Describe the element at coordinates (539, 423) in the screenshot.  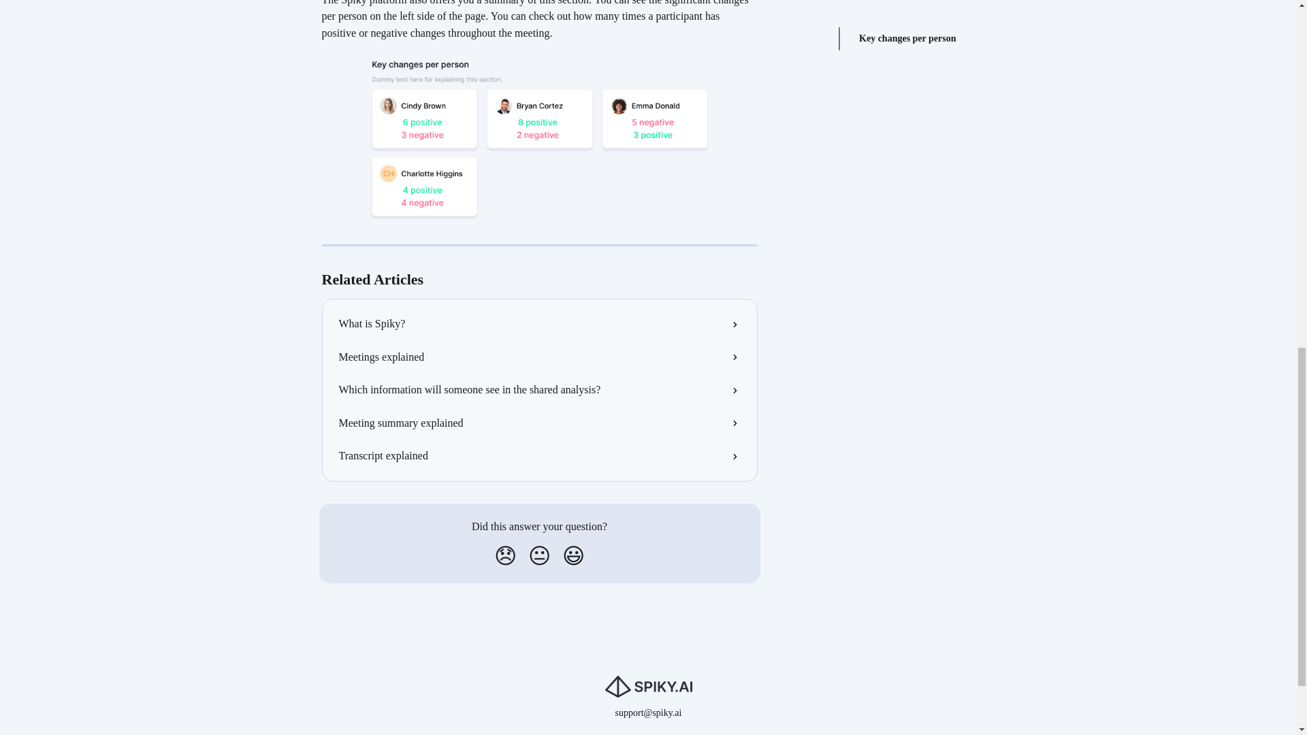
I see `Meeting summary explained` at that location.